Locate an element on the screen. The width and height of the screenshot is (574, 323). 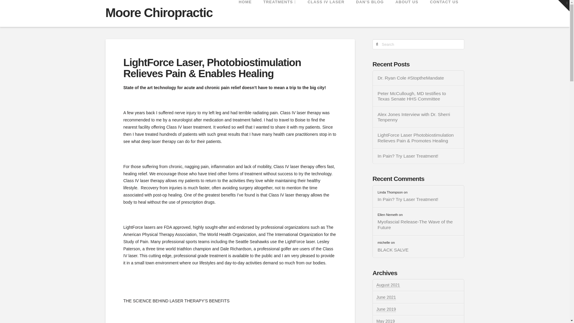
In Pain? Try Laser Treatment! is located at coordinates (419, 156).